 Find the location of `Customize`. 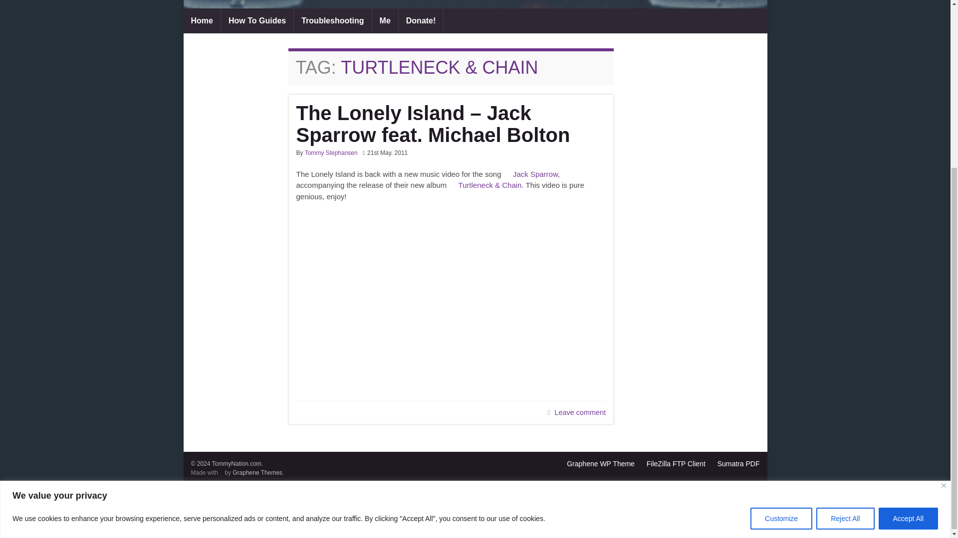

Customize is located at coordinates (781, 277).